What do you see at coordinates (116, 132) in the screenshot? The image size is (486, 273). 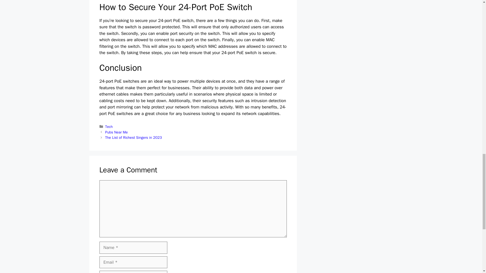 I see `Pubs Near Me` at bounding box center [116, 132].